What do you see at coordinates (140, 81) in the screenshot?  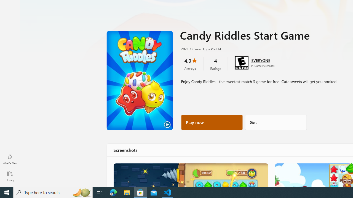 I see `Play Trailer` at bounding box center [140, 81].